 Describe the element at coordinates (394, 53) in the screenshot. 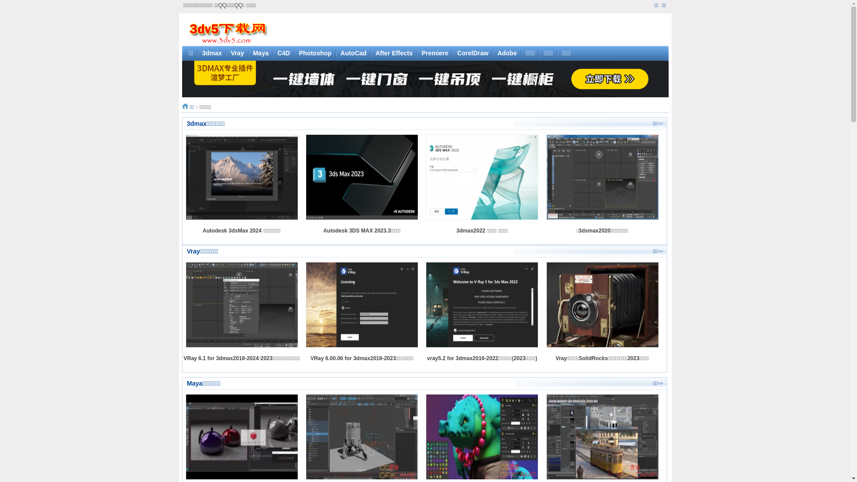

I see `After Effects` at that location.